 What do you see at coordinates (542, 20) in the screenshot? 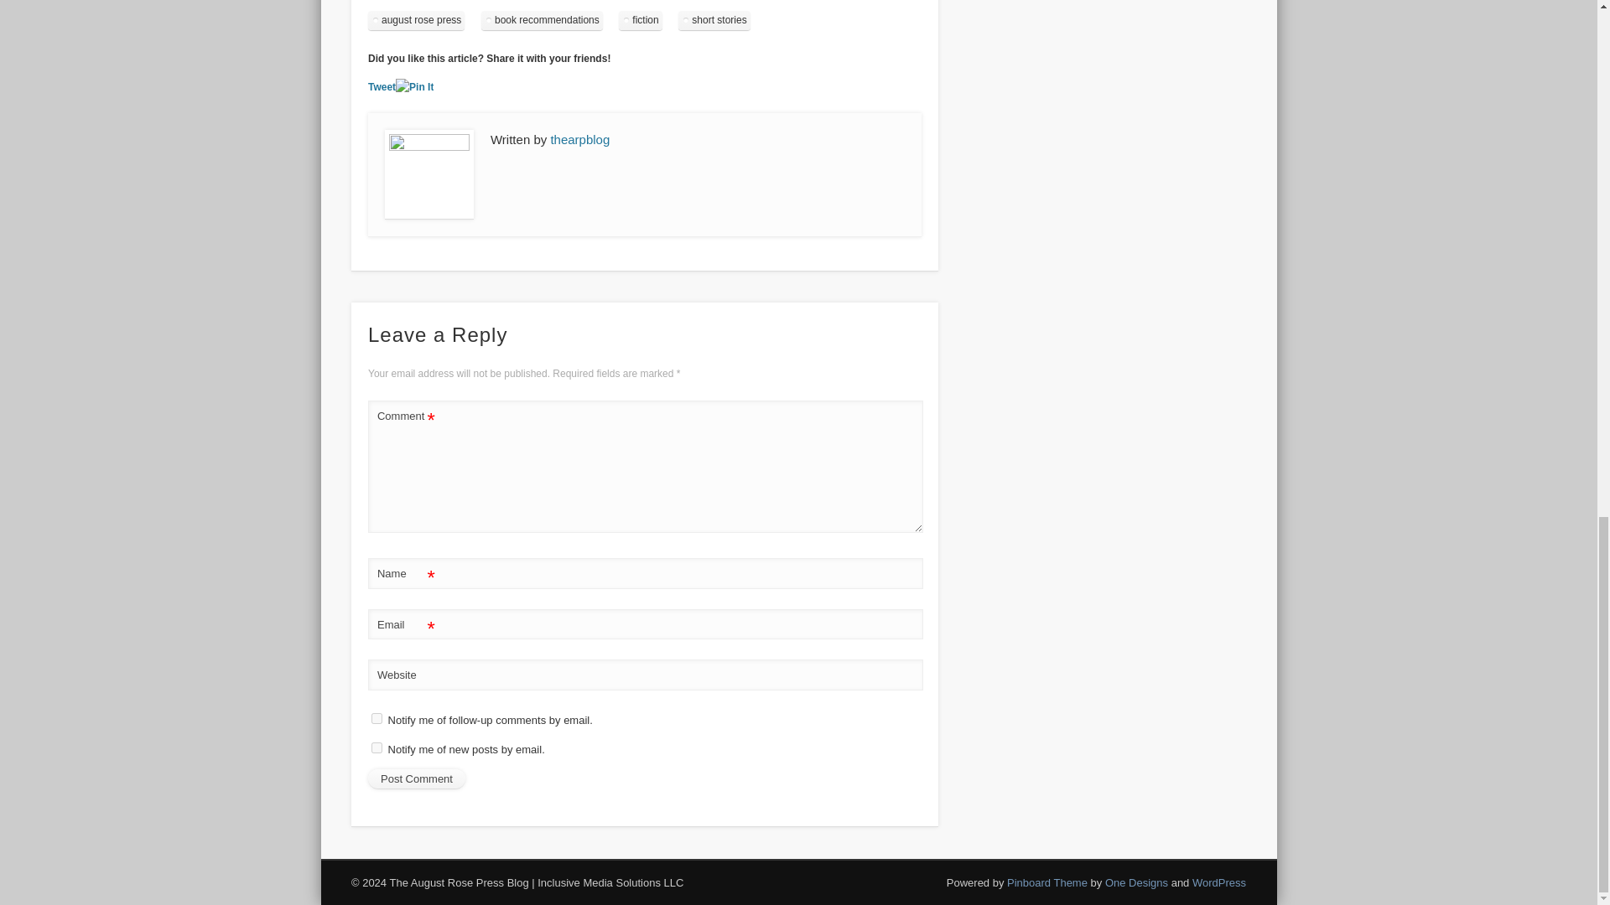
I see `book recommendations` at bounding box center [542, 20].